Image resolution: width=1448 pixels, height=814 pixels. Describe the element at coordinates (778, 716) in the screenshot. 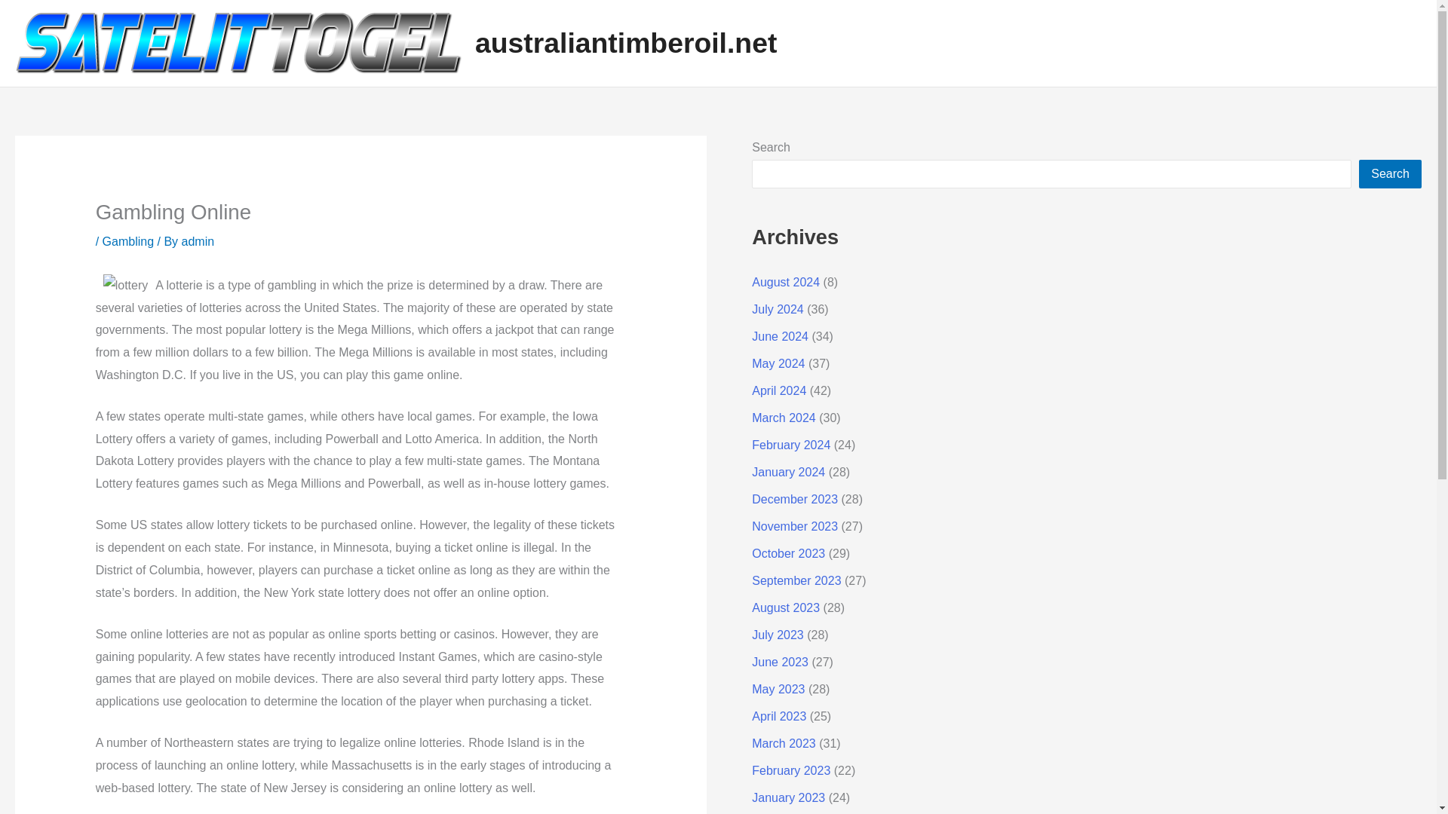

I see `April 2023` at that location.